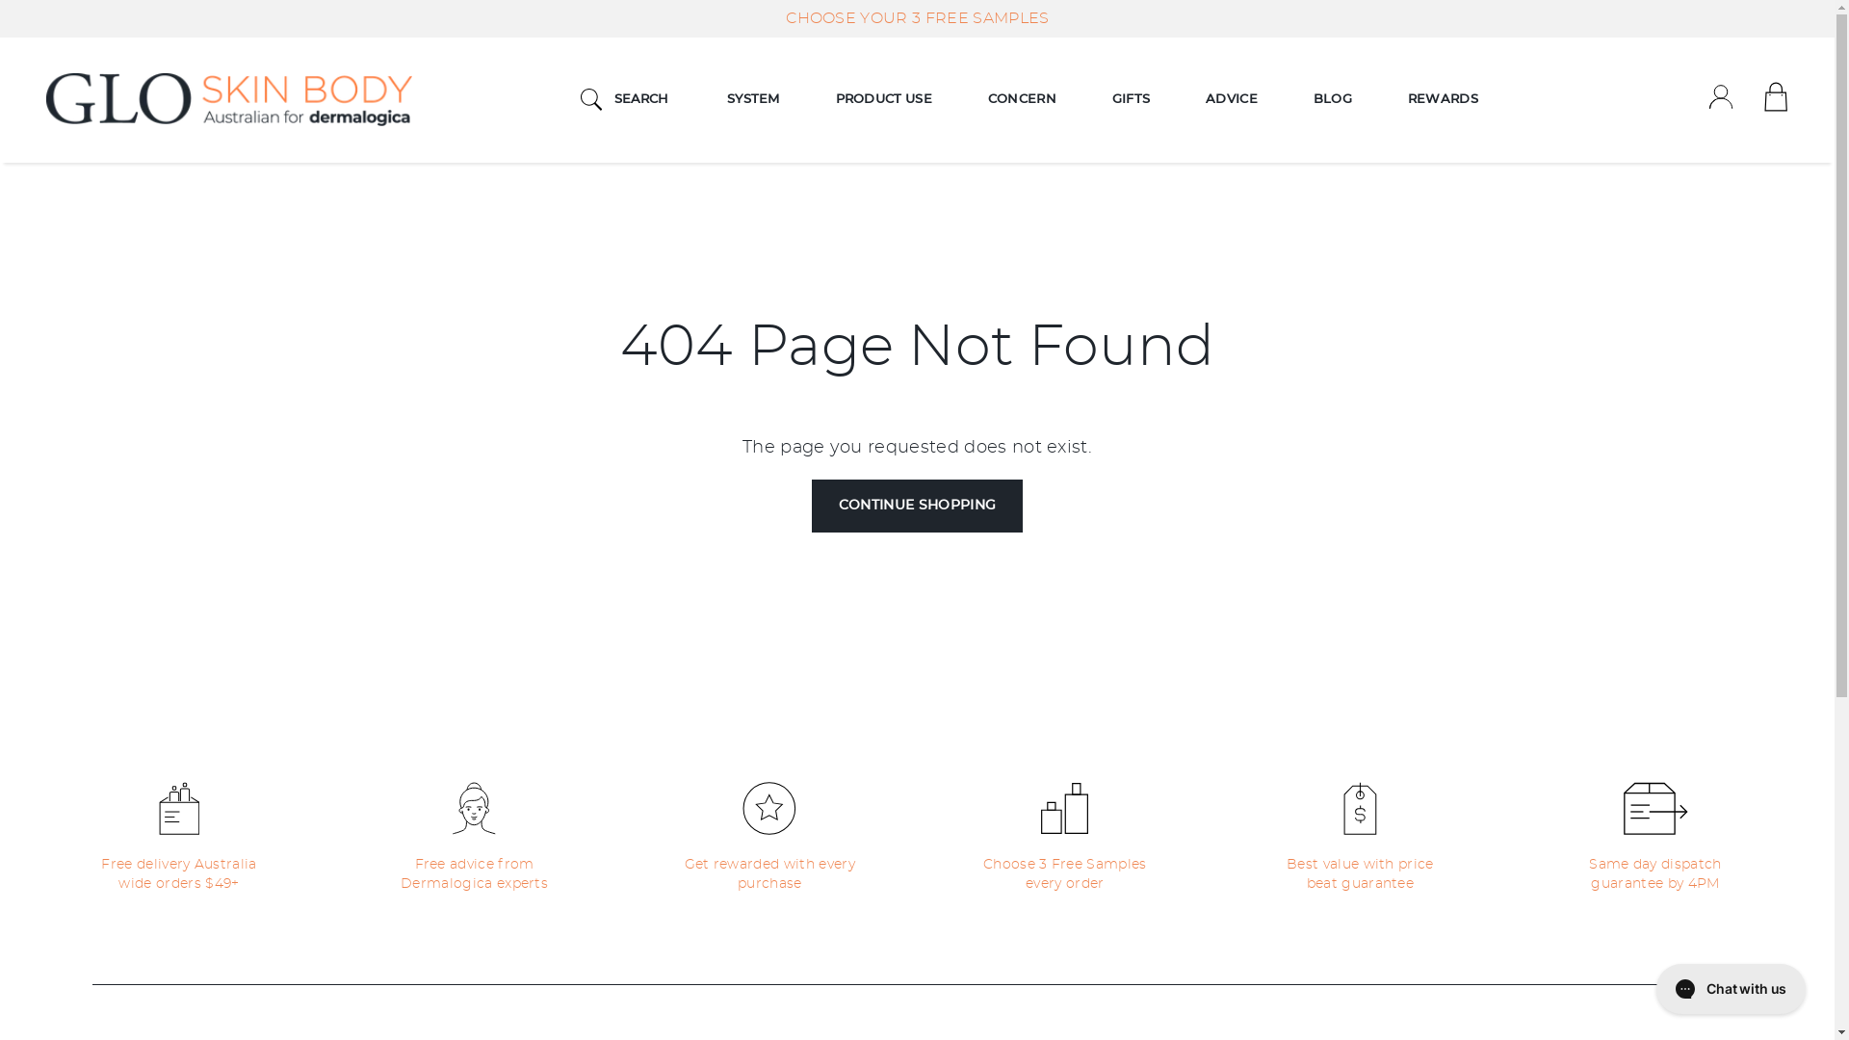  Describe the element at coordinates (1232, 100) in the screenshot. I see `ADVICE` at that location.